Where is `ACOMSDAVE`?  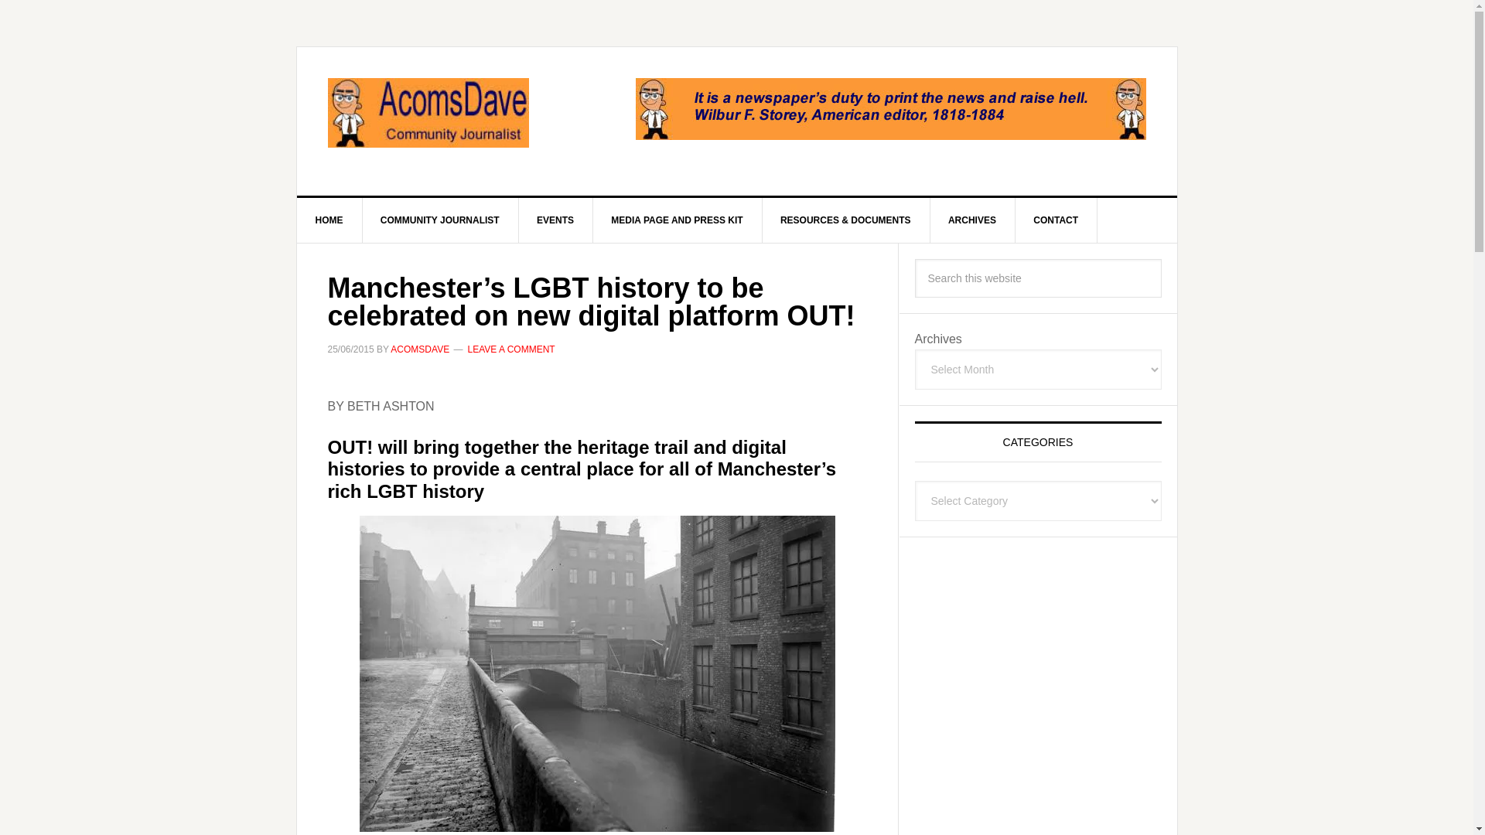 ACOMSDAVE is located at coordinates (419, 349).